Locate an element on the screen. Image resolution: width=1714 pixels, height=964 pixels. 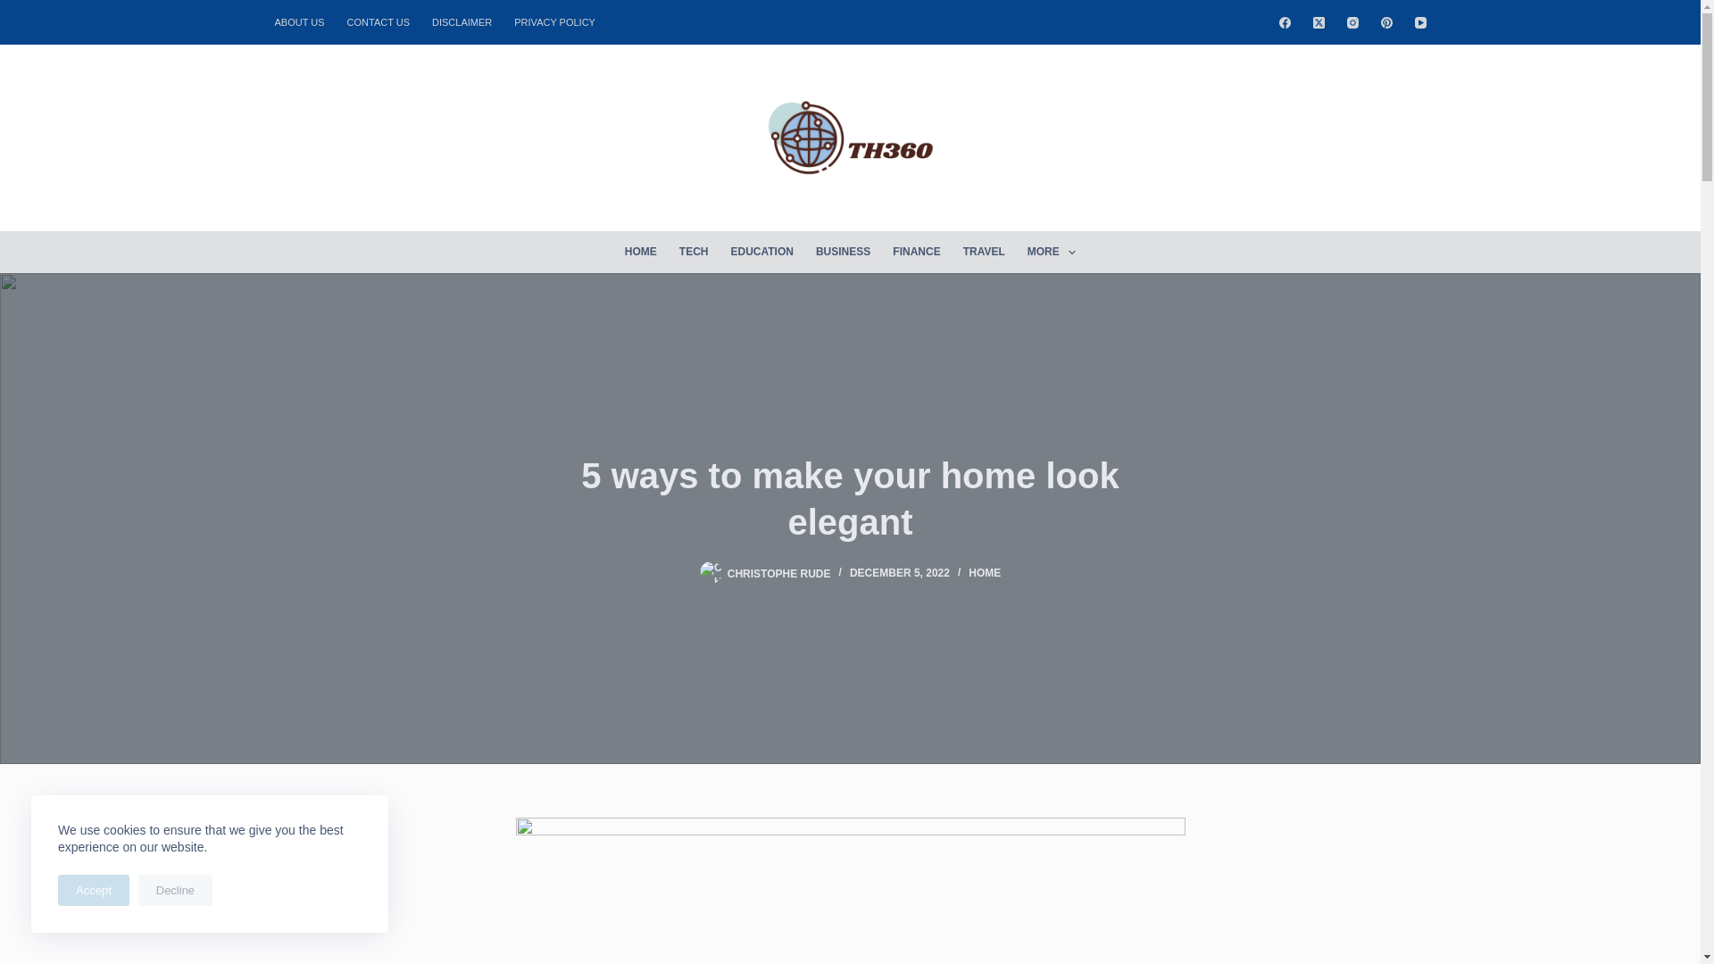
TECH is located at coordinates (694, 252).